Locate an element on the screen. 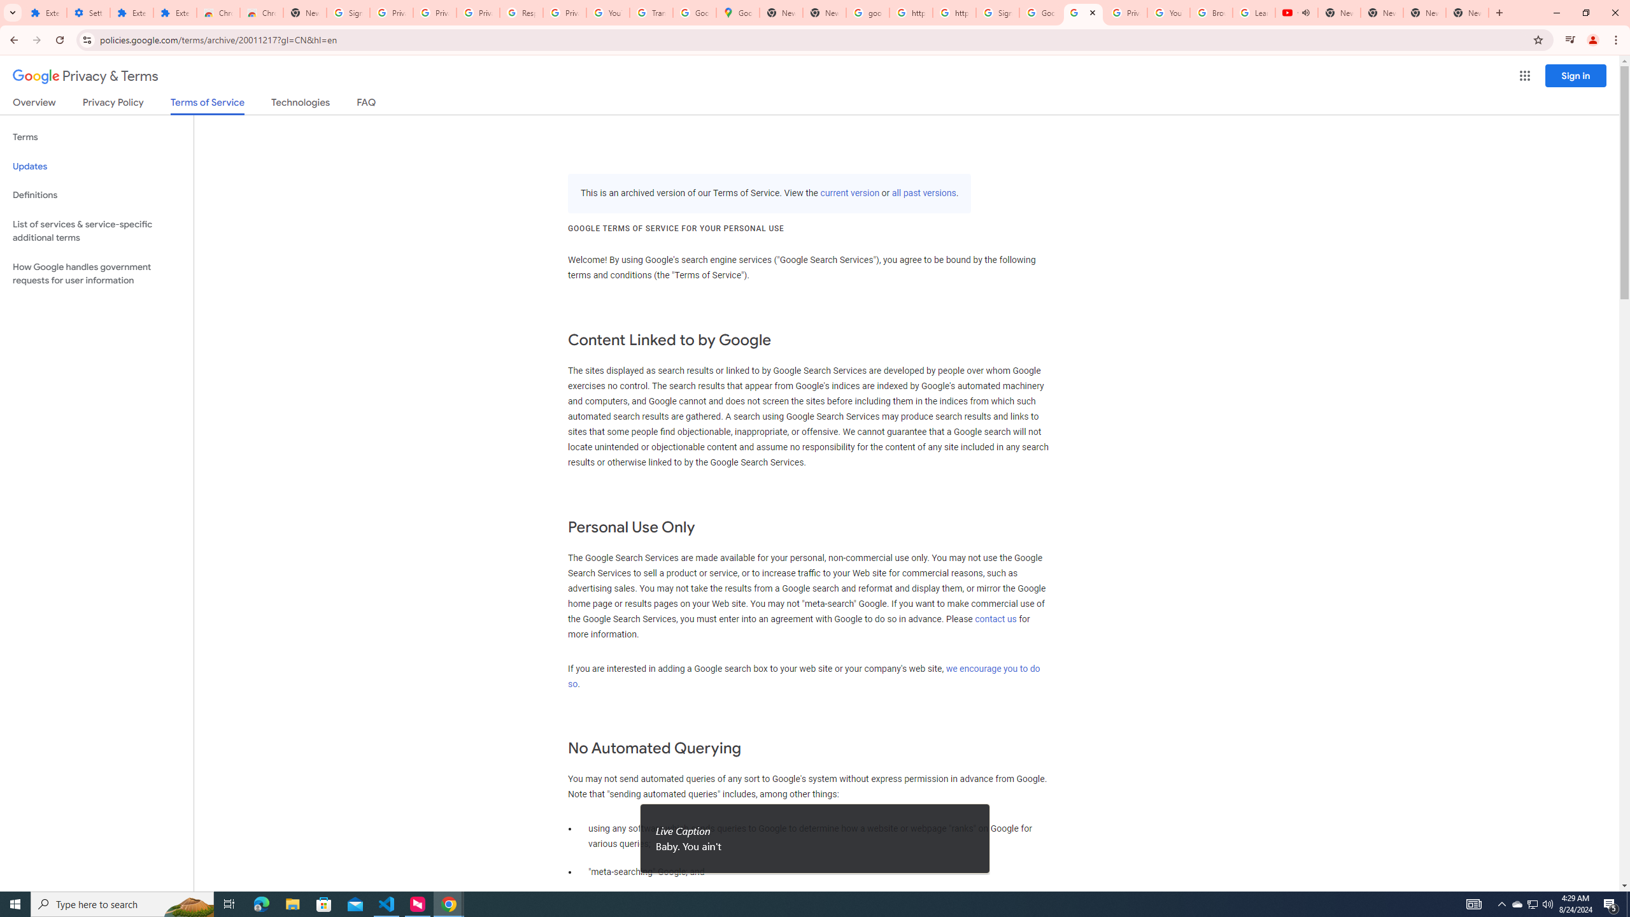 This screenshot has height=917, width=1630. https://scholar.google.com/ is located at coordinates (911, 13).